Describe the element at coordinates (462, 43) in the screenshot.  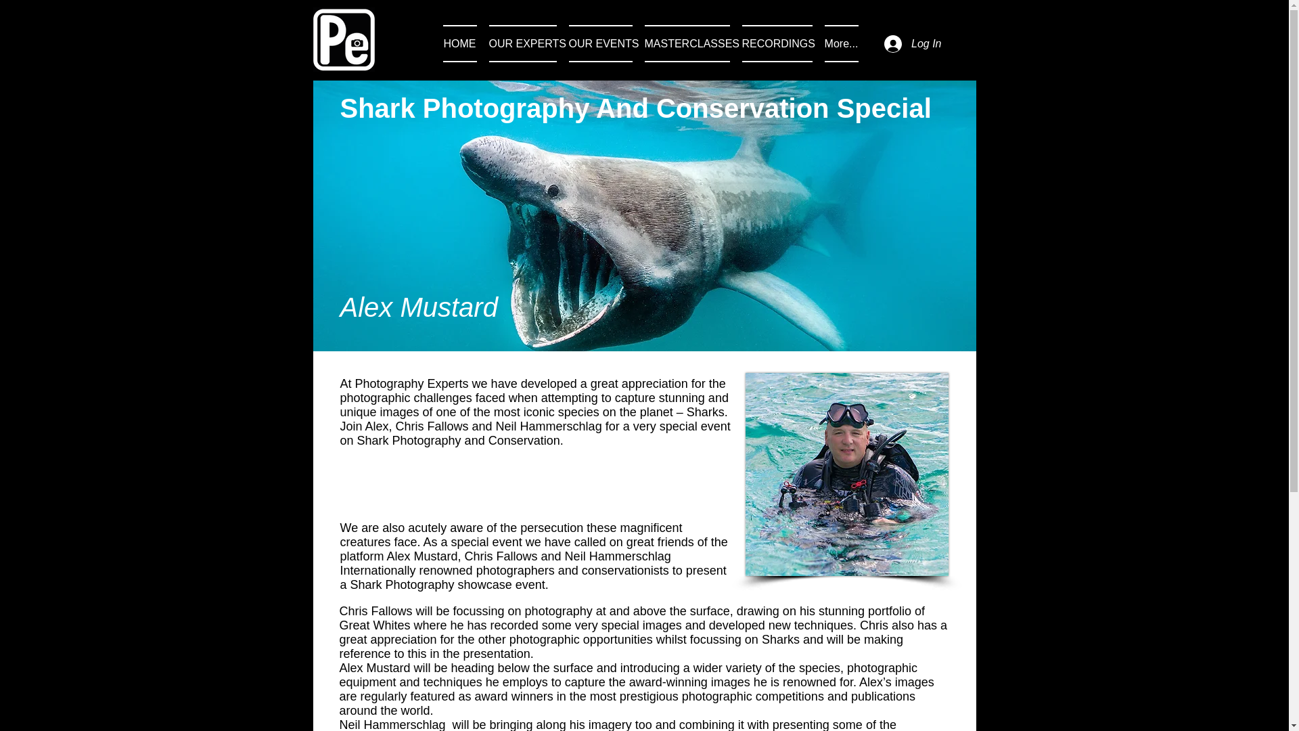
I see `HOME` at that location.